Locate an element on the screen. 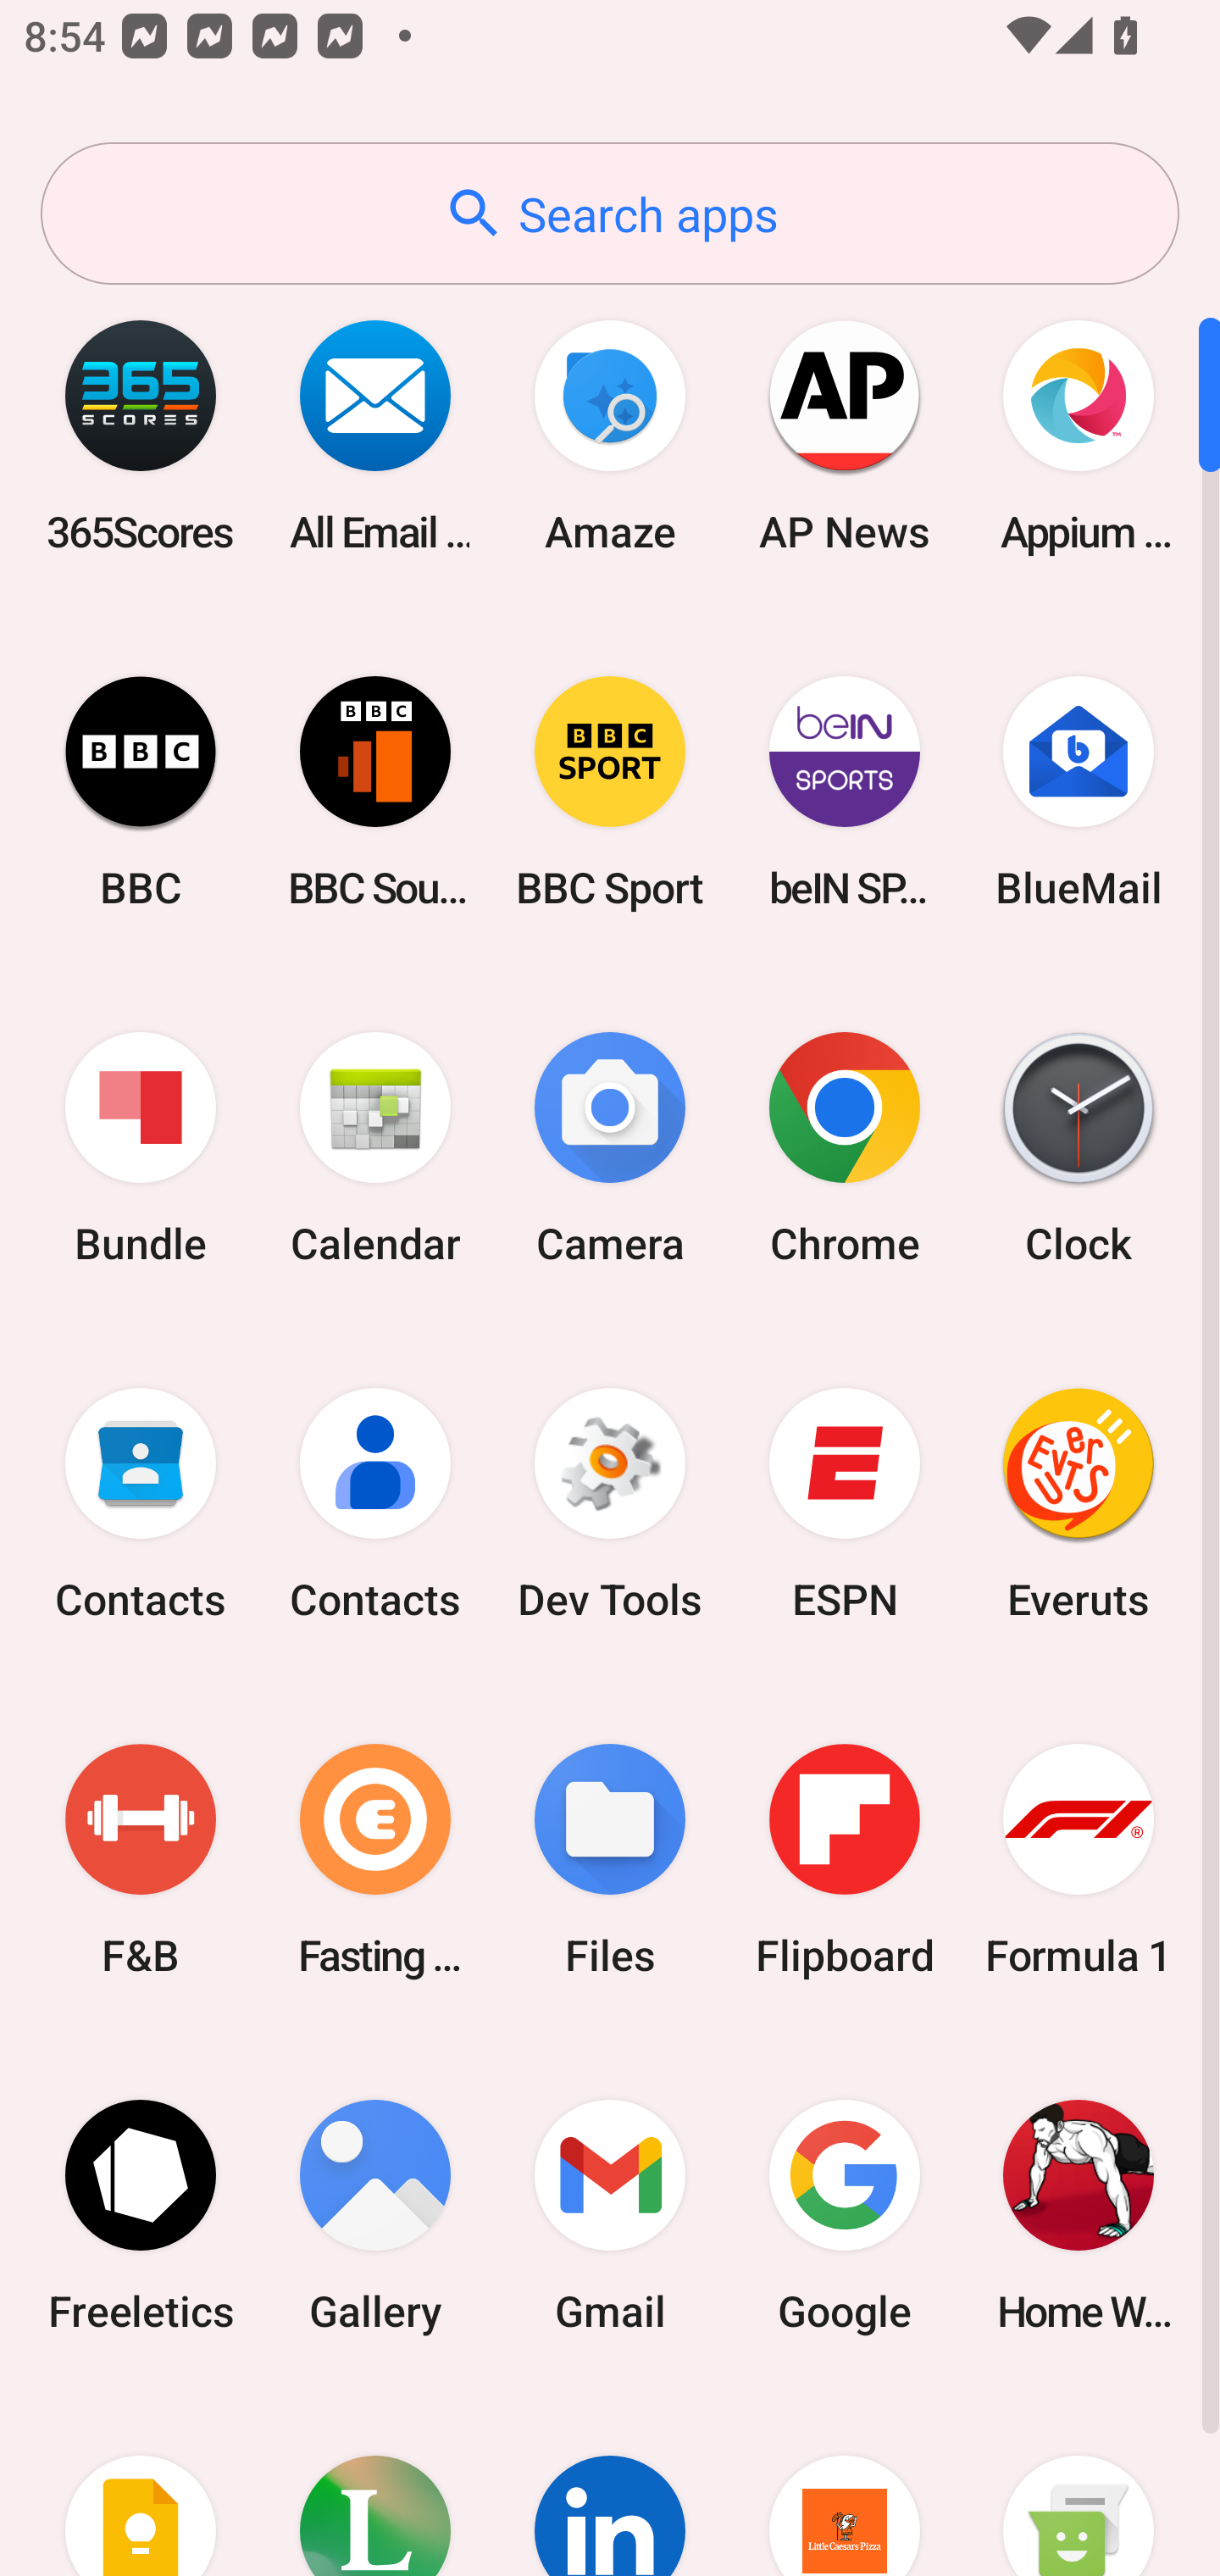  Files is located at coordinates (610, 1859).